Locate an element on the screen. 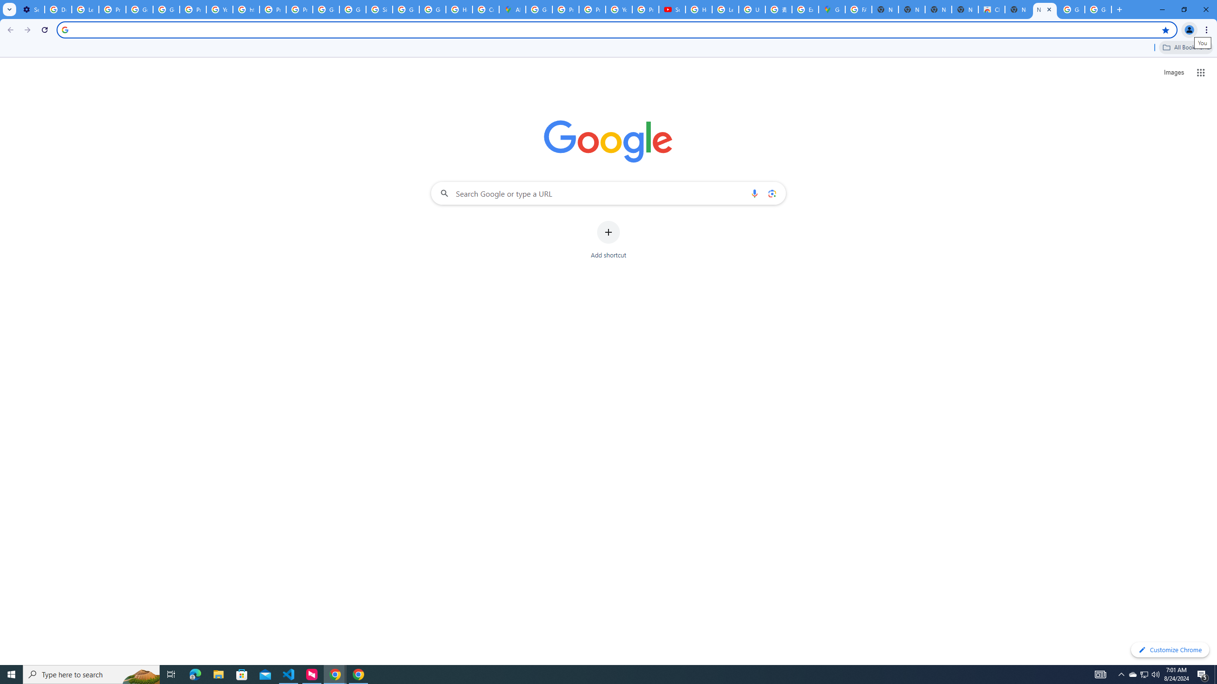 The image size is (1217, 684). Google Images is located at coordinates (1098, 9).